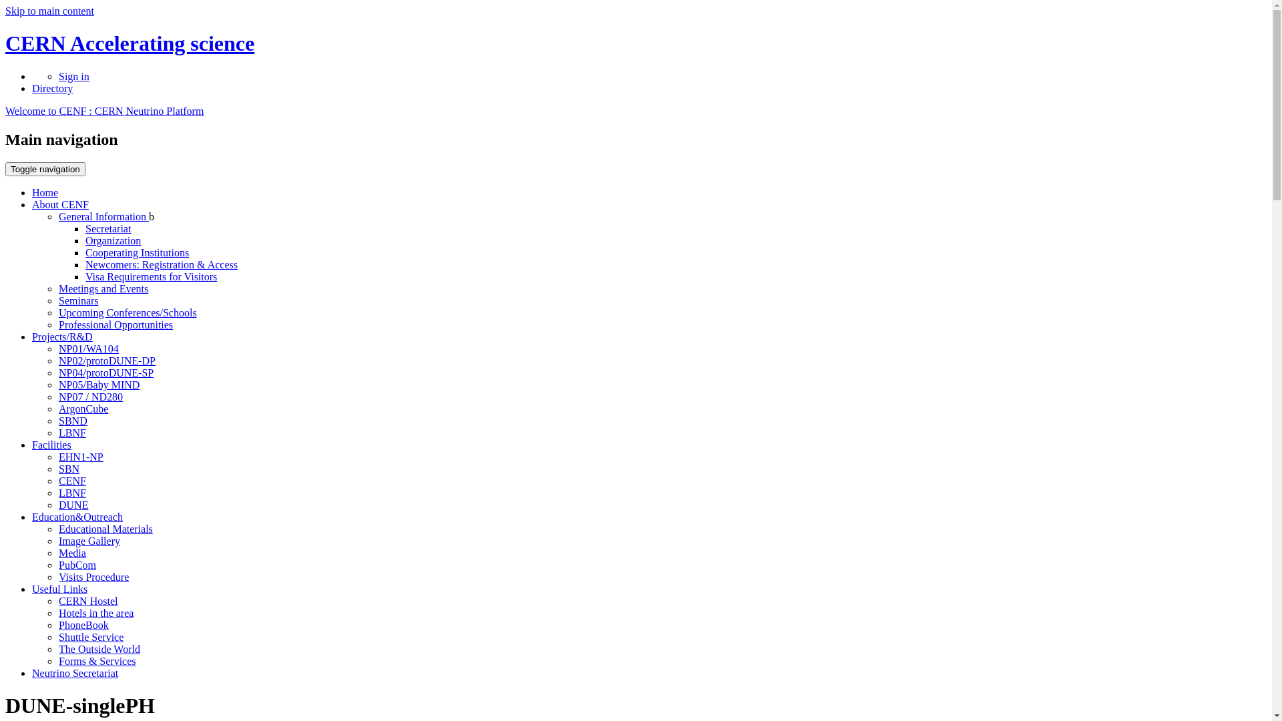 This screenshot has height=721, width=1282. I want to click on Sign in, so click(74, 76).